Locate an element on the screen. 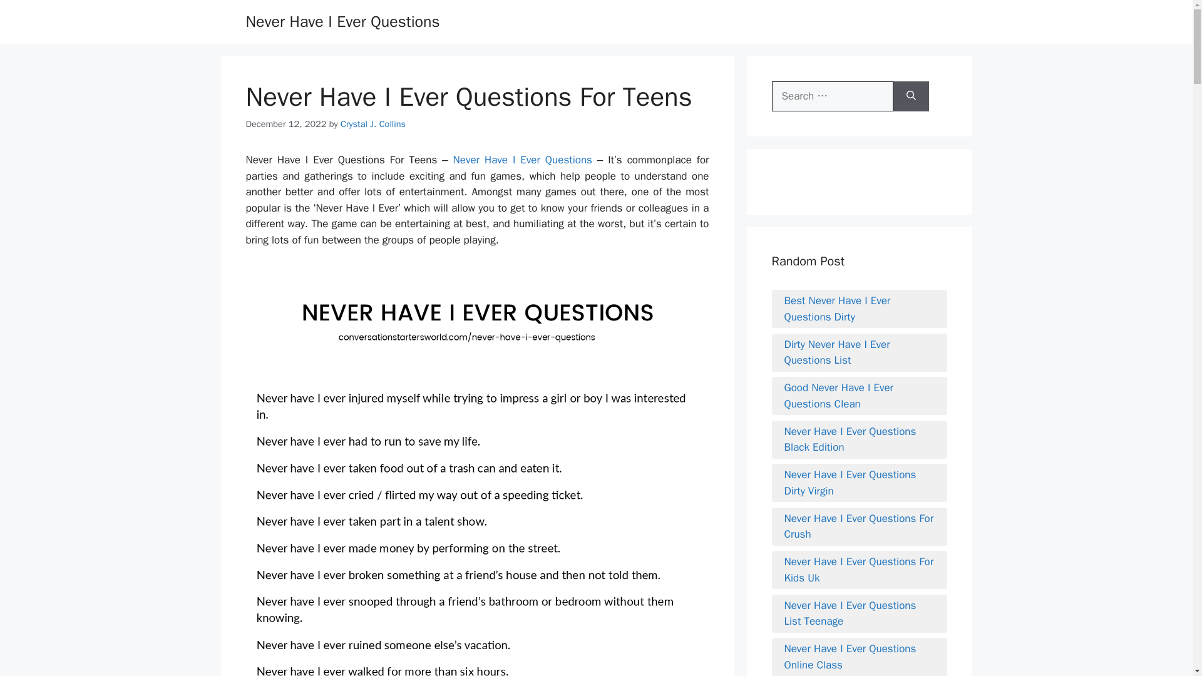 This screenshot has height=676, width=1202. Never Have I Ever Questions Online Class is located at coordinates (859, 656).